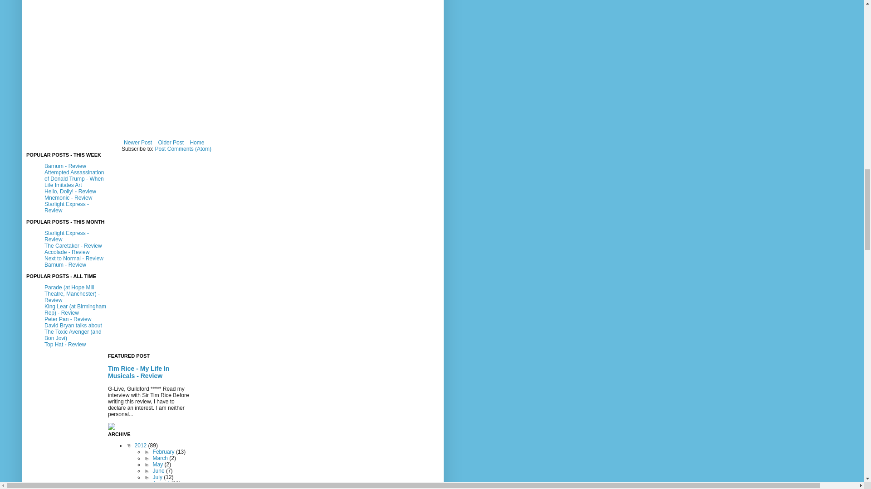  What do you see at coordinates (171, 143) in the screenshot?
I see `Older Post` at bounding box center [171, 143].